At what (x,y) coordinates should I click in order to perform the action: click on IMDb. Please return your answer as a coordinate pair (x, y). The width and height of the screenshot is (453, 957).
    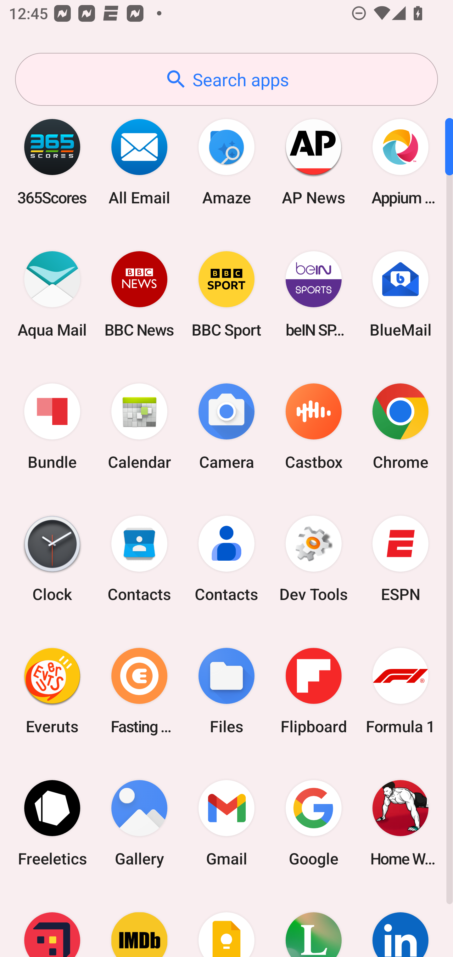
    Looking at the image, I should click on (139, 923).